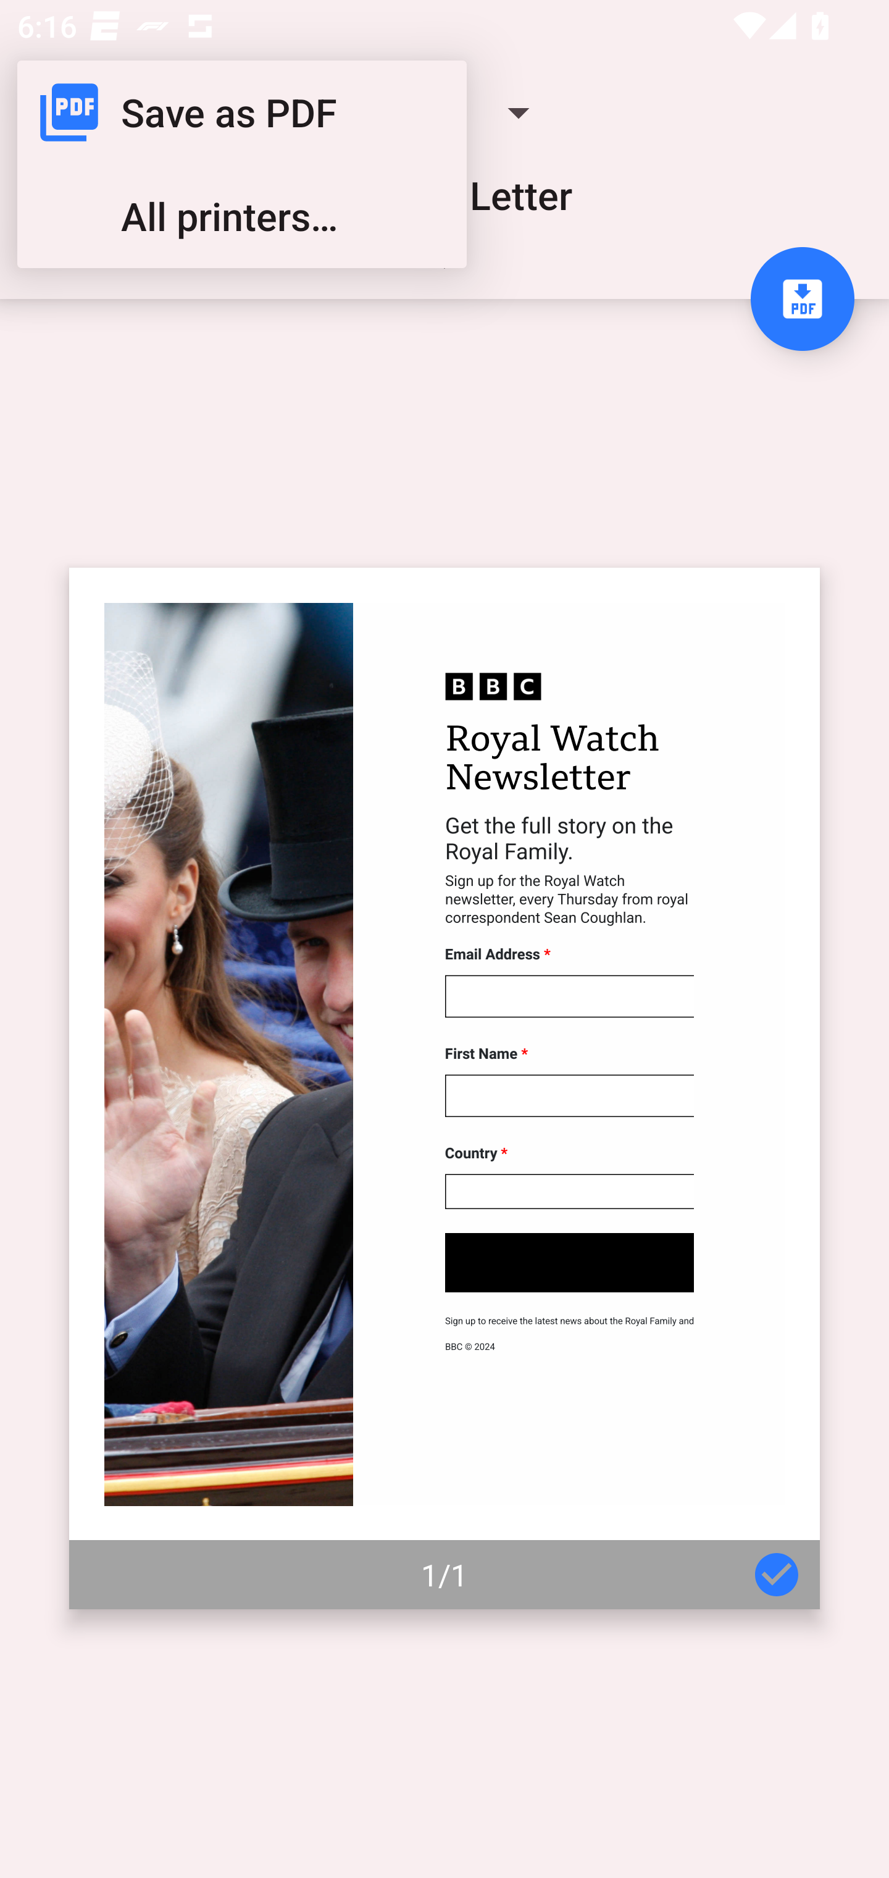  I want to click on Save as PDF, so click(242, 112).